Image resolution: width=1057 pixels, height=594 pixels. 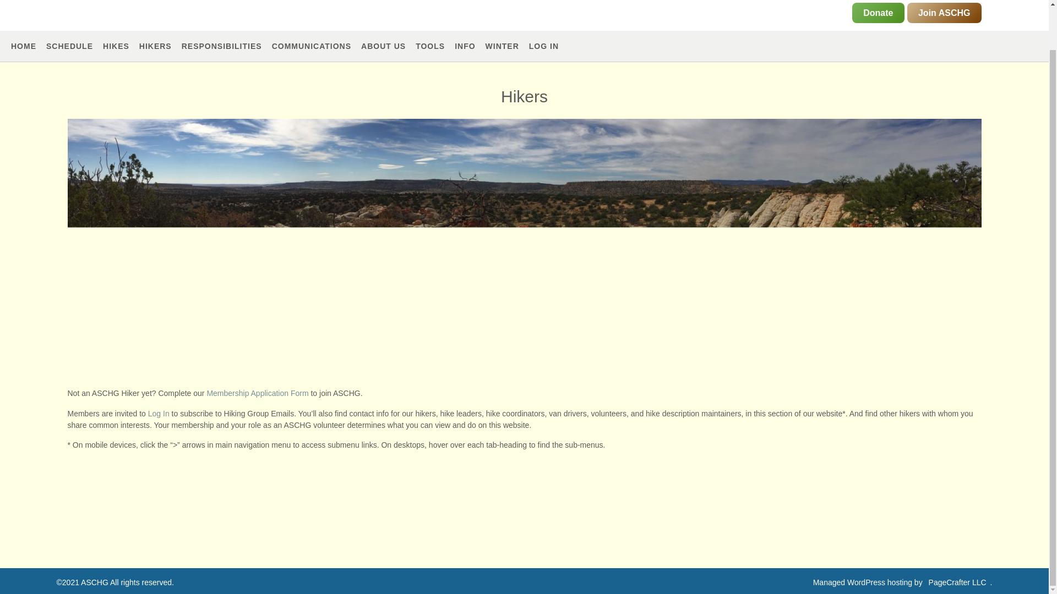 I want to click on WINTER, so click(x=502, y=46).